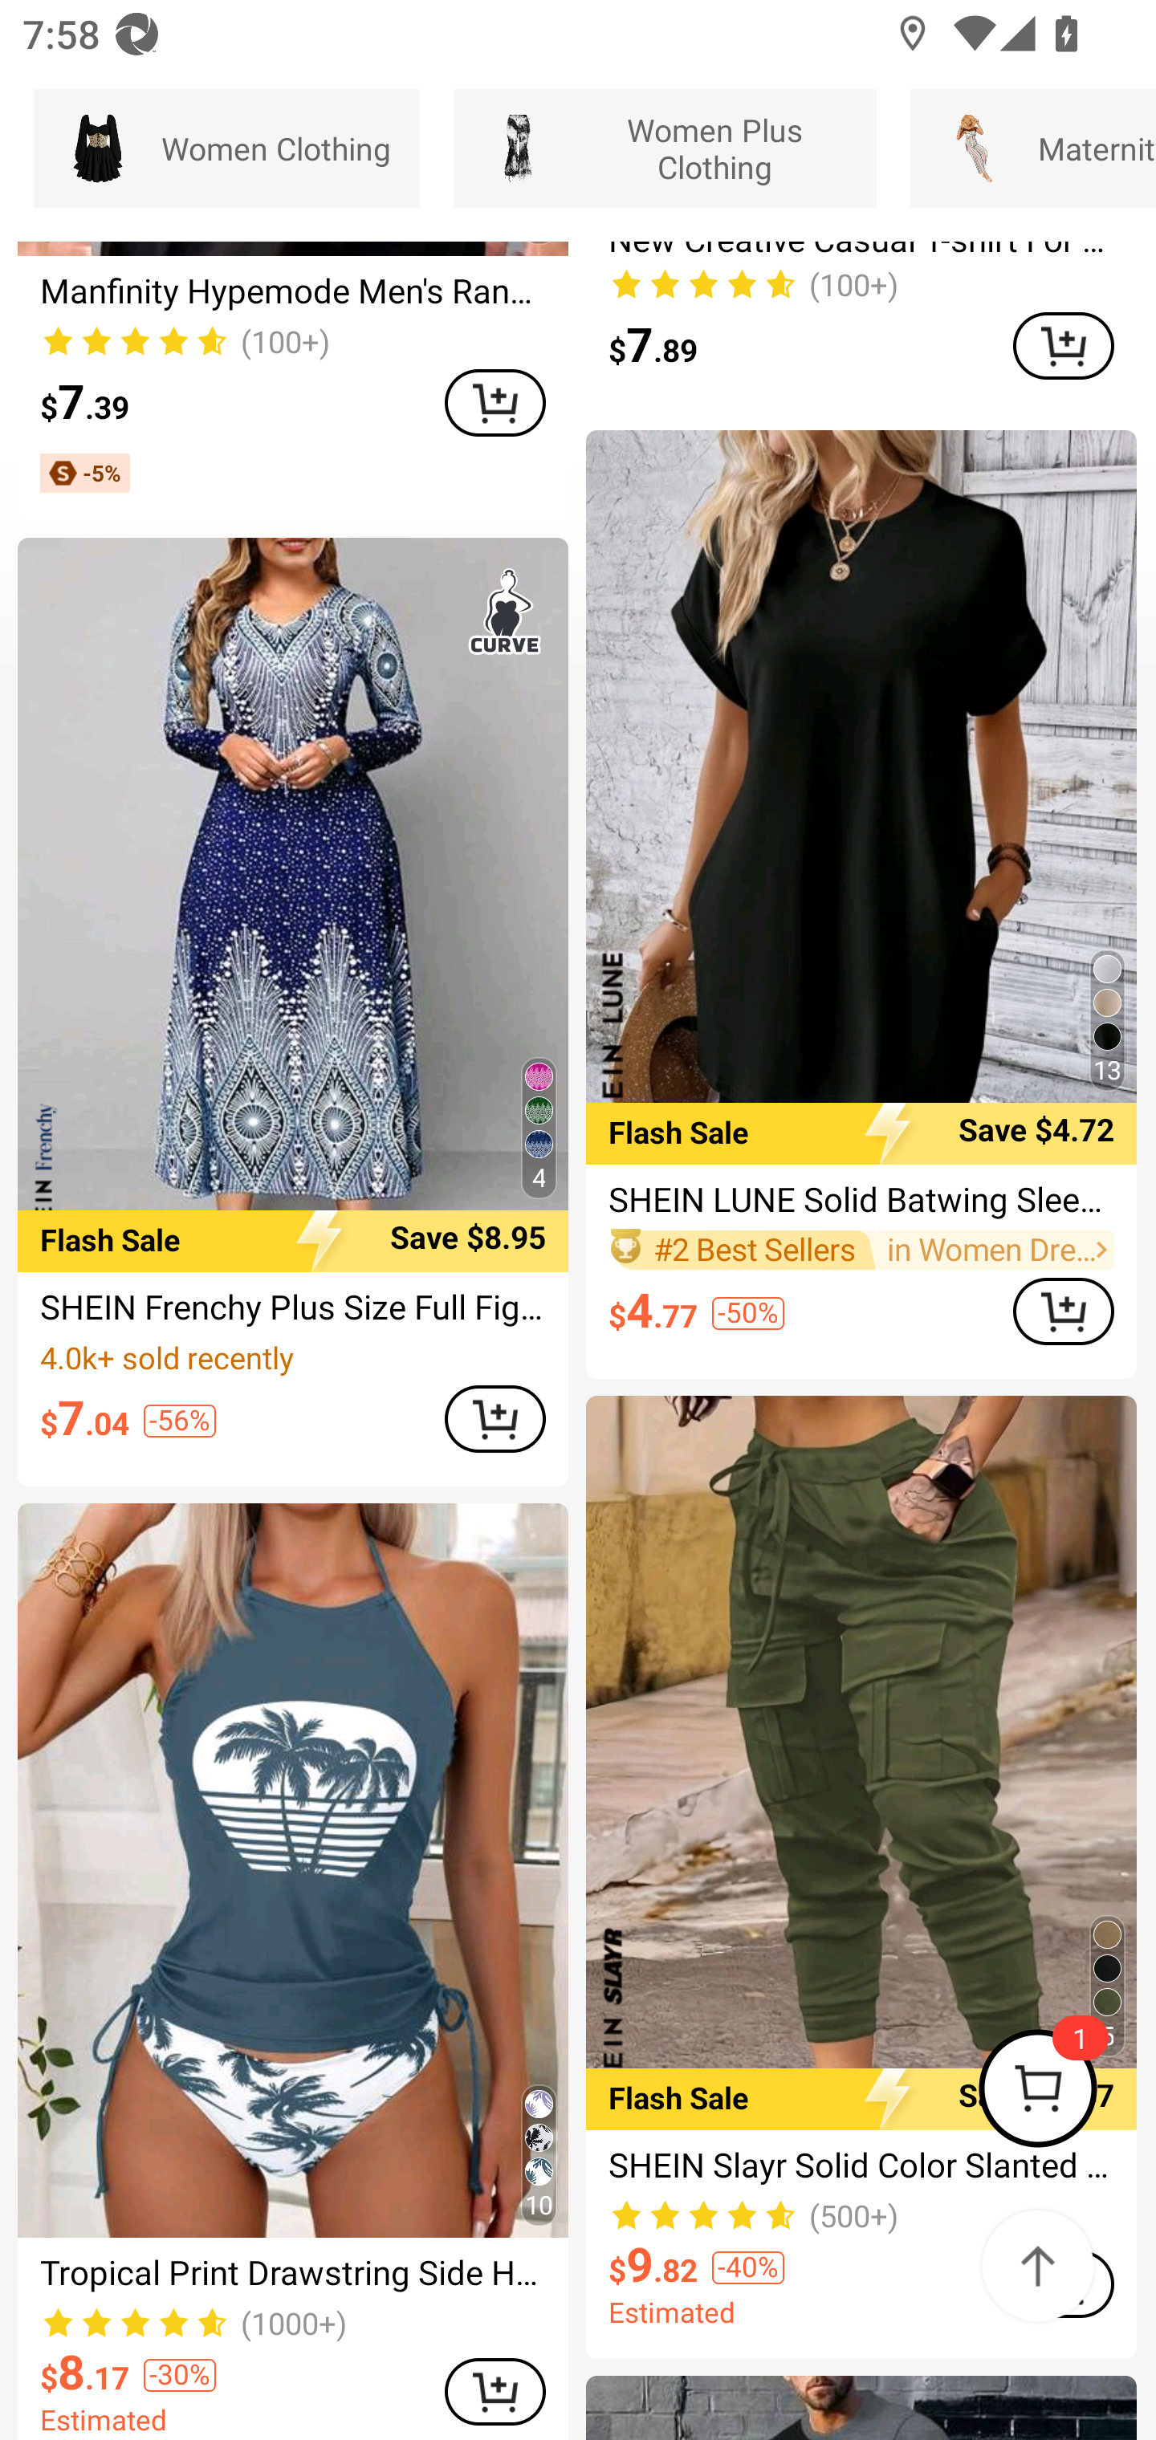 The image size is (1156, 2440). What do you see at coordinates (1037, 2265) in the screenshot?
I see `Back to top` at bounding box center [1037, 2265].